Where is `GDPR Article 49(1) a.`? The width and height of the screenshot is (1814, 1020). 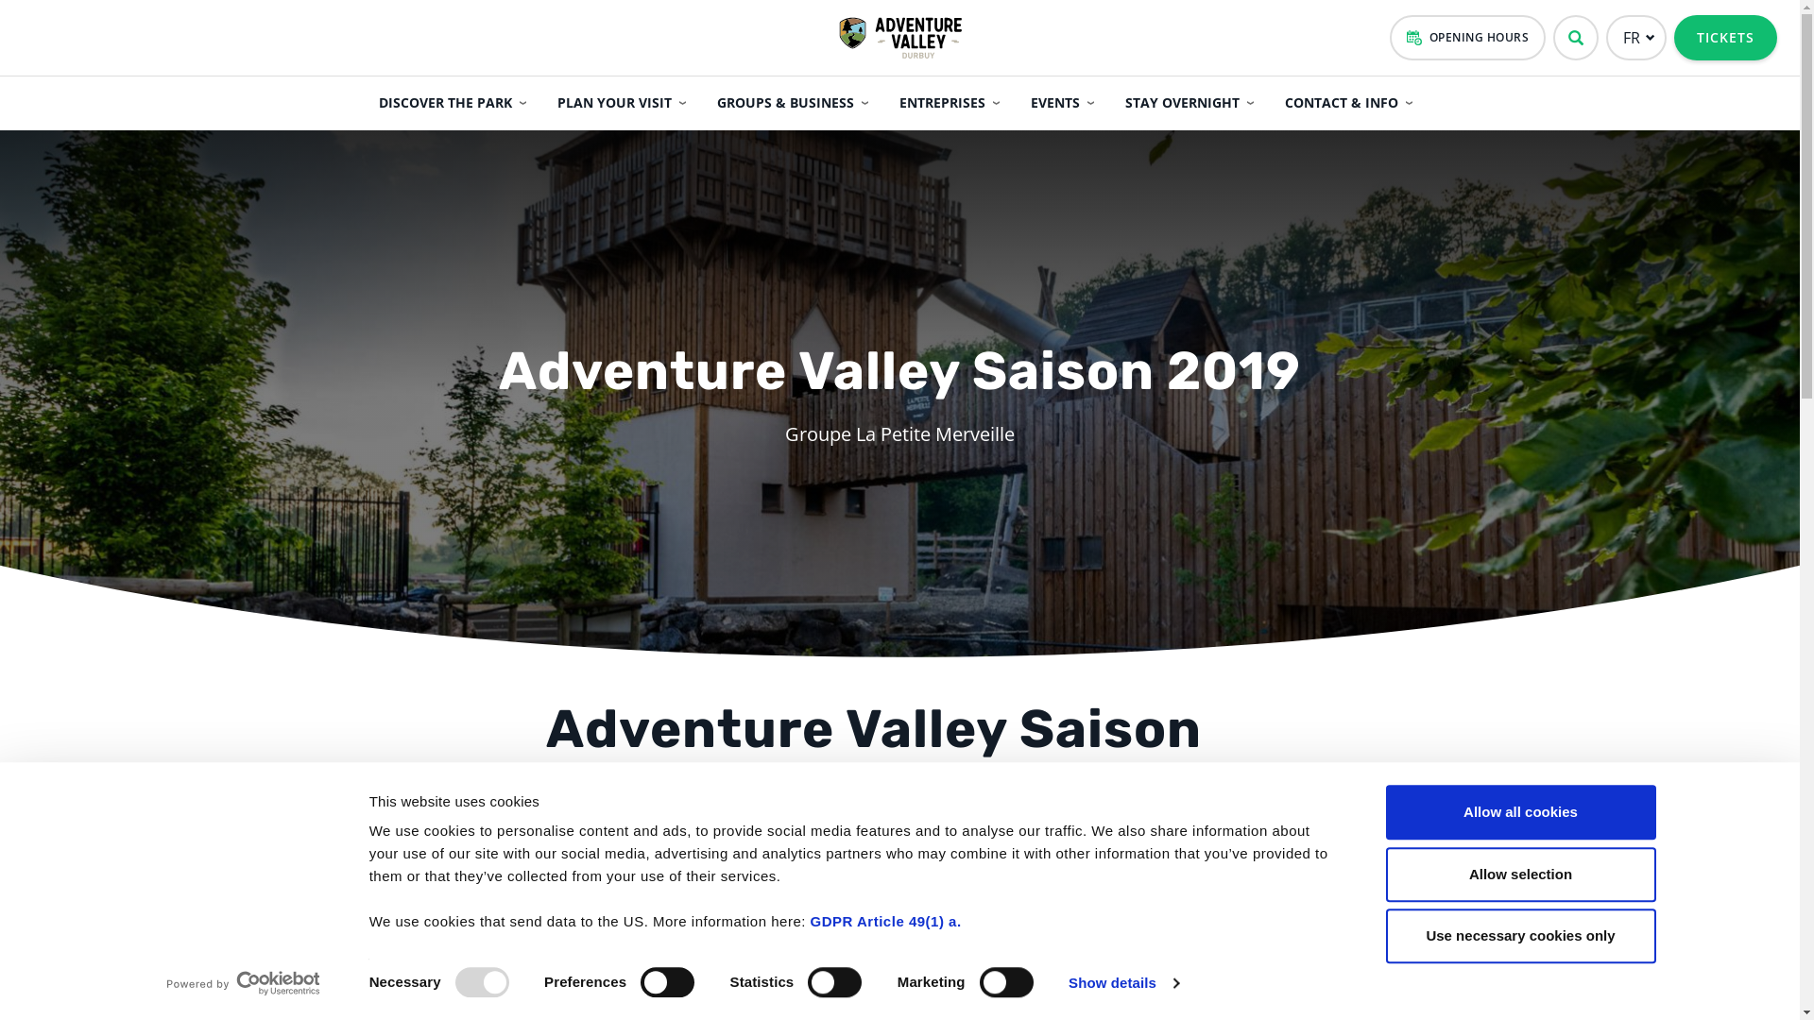 GDPR Article 49(1) a. is located at coordinates (886, 922).